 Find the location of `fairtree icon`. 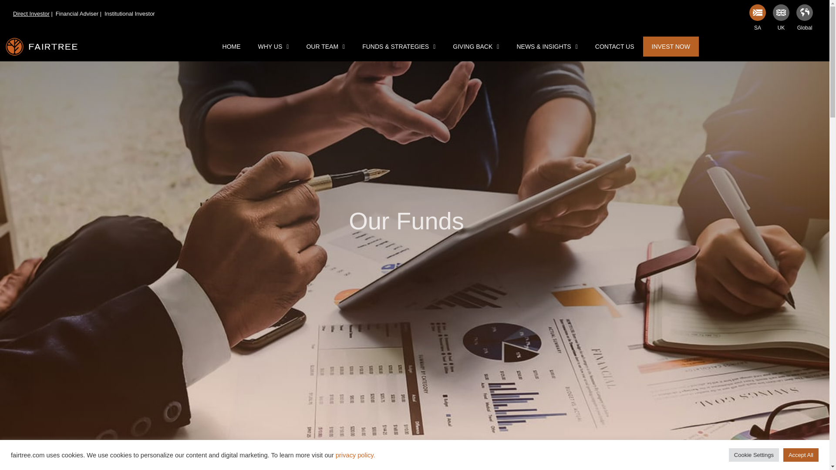

fairtree icon is located at coordinates (415, 462).